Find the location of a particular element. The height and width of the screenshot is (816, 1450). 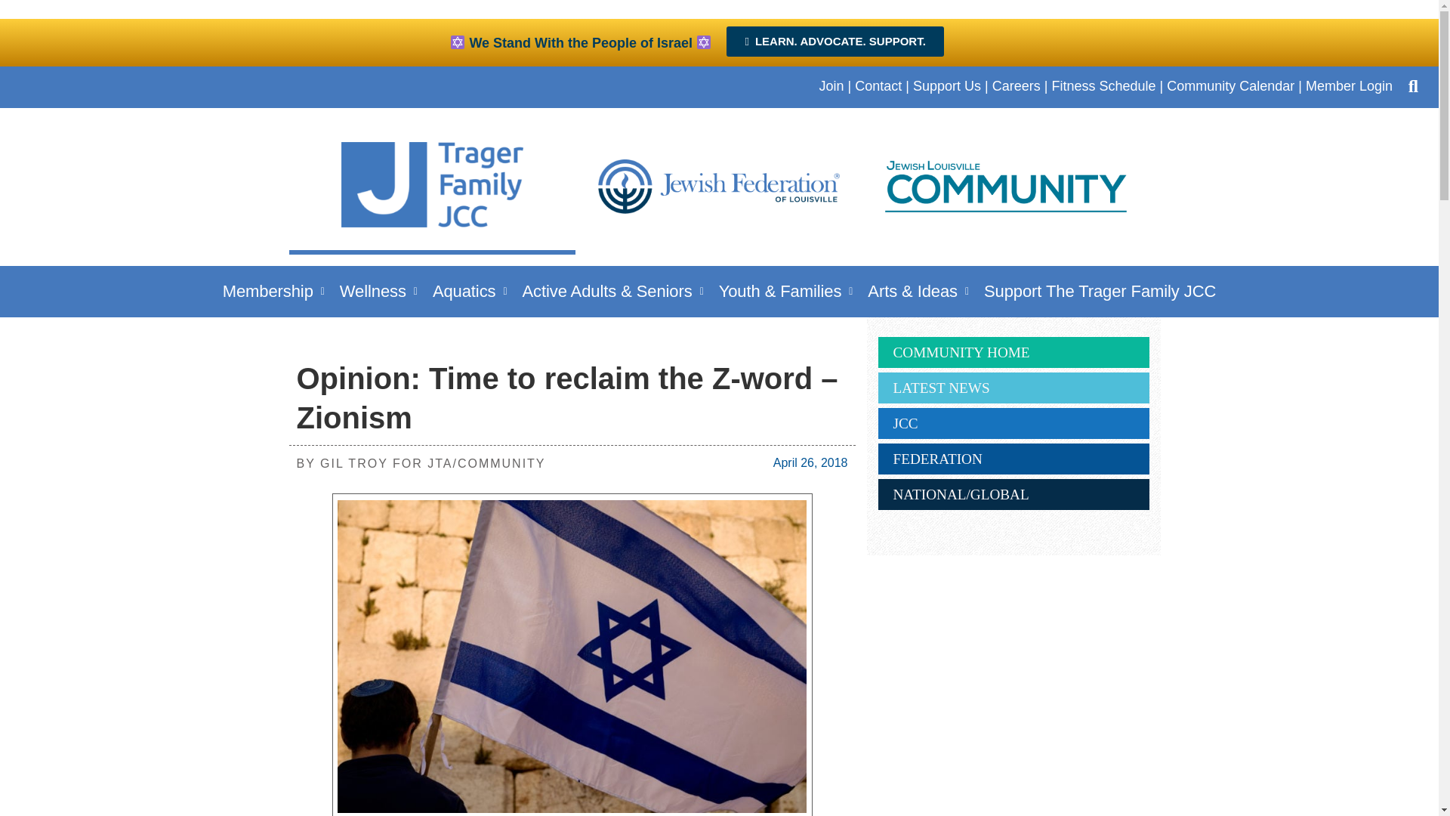

12:11 pm is located at coordinates (810, 462).